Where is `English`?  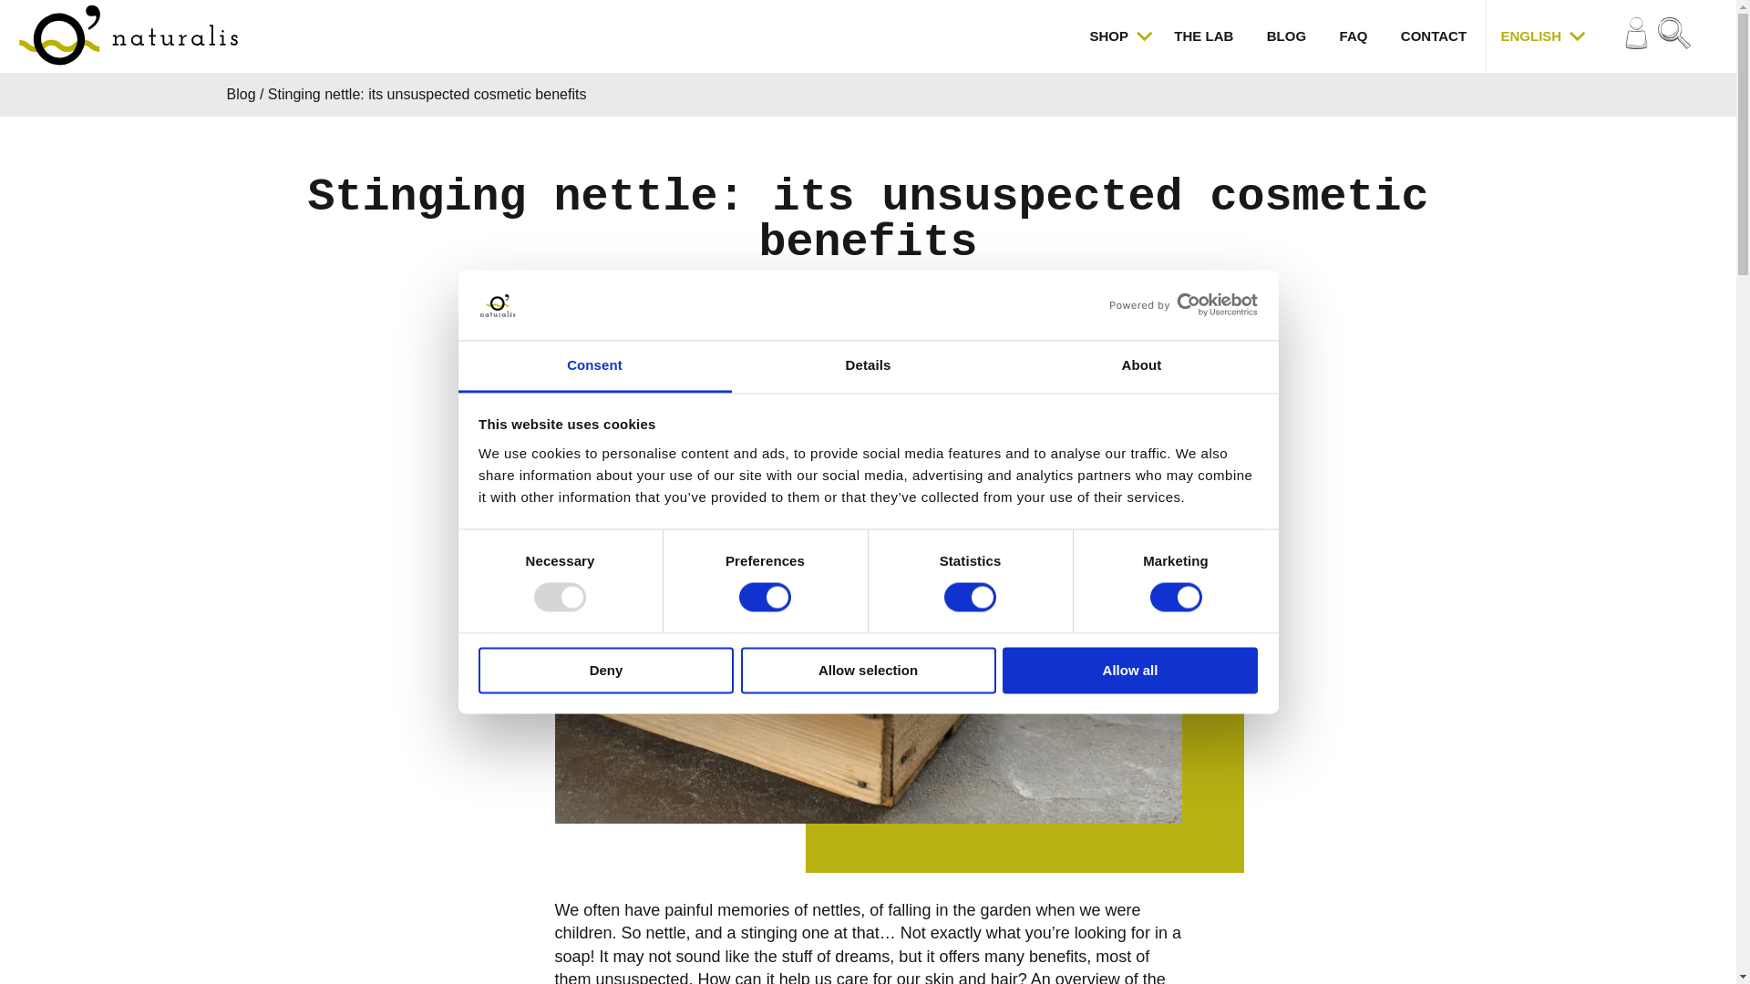 English is located at coordinates (1526, 36).